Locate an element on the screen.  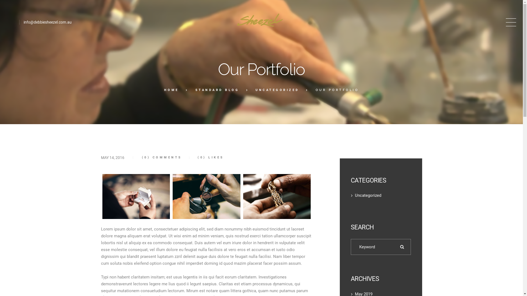
UNCATEGORIZED is located at coordinates (277, 90).